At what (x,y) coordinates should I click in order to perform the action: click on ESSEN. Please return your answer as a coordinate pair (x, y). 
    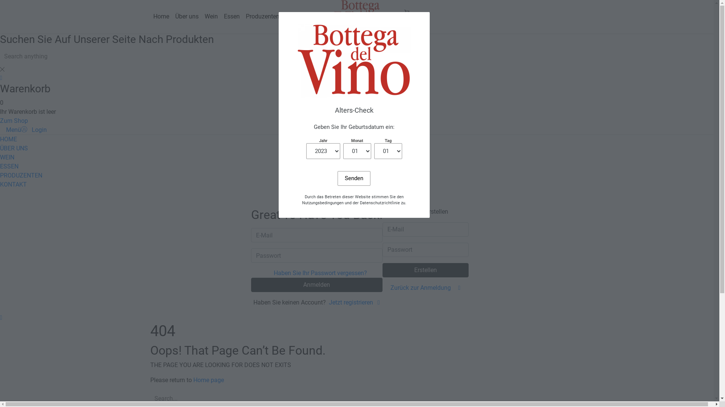
    Looking at the image, I should click on (9, 167).